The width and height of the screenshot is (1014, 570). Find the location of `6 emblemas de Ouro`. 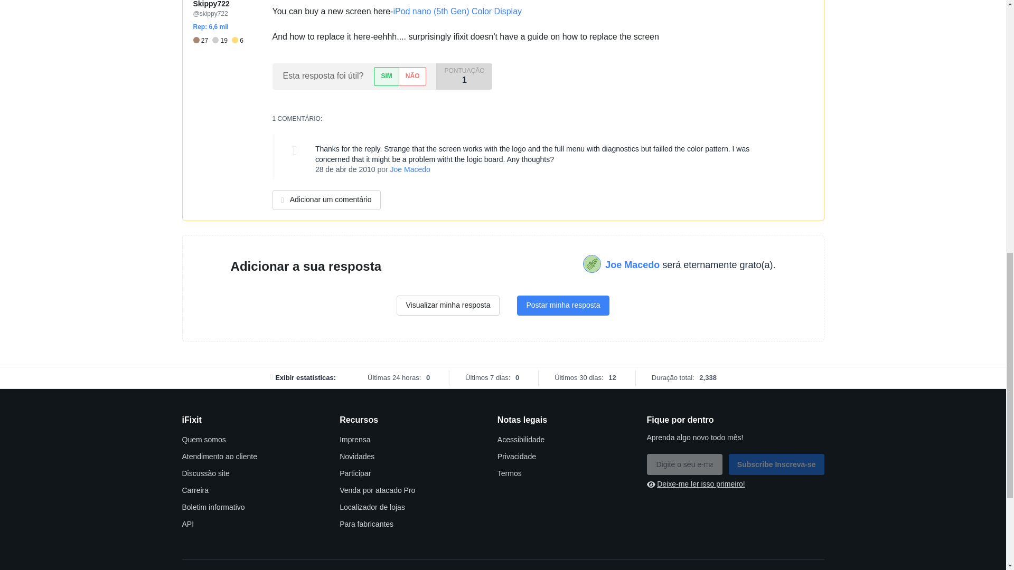

6 emblemas de Ouro is located at coordinates (238, 40).